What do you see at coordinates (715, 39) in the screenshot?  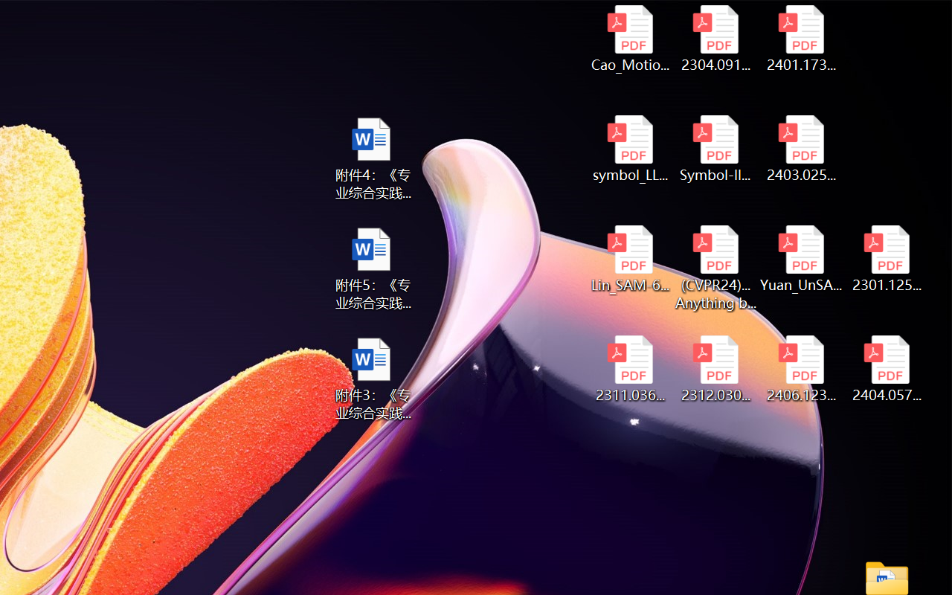 I see `2304.09121v3.pdf` at bounding box center [715, 39].